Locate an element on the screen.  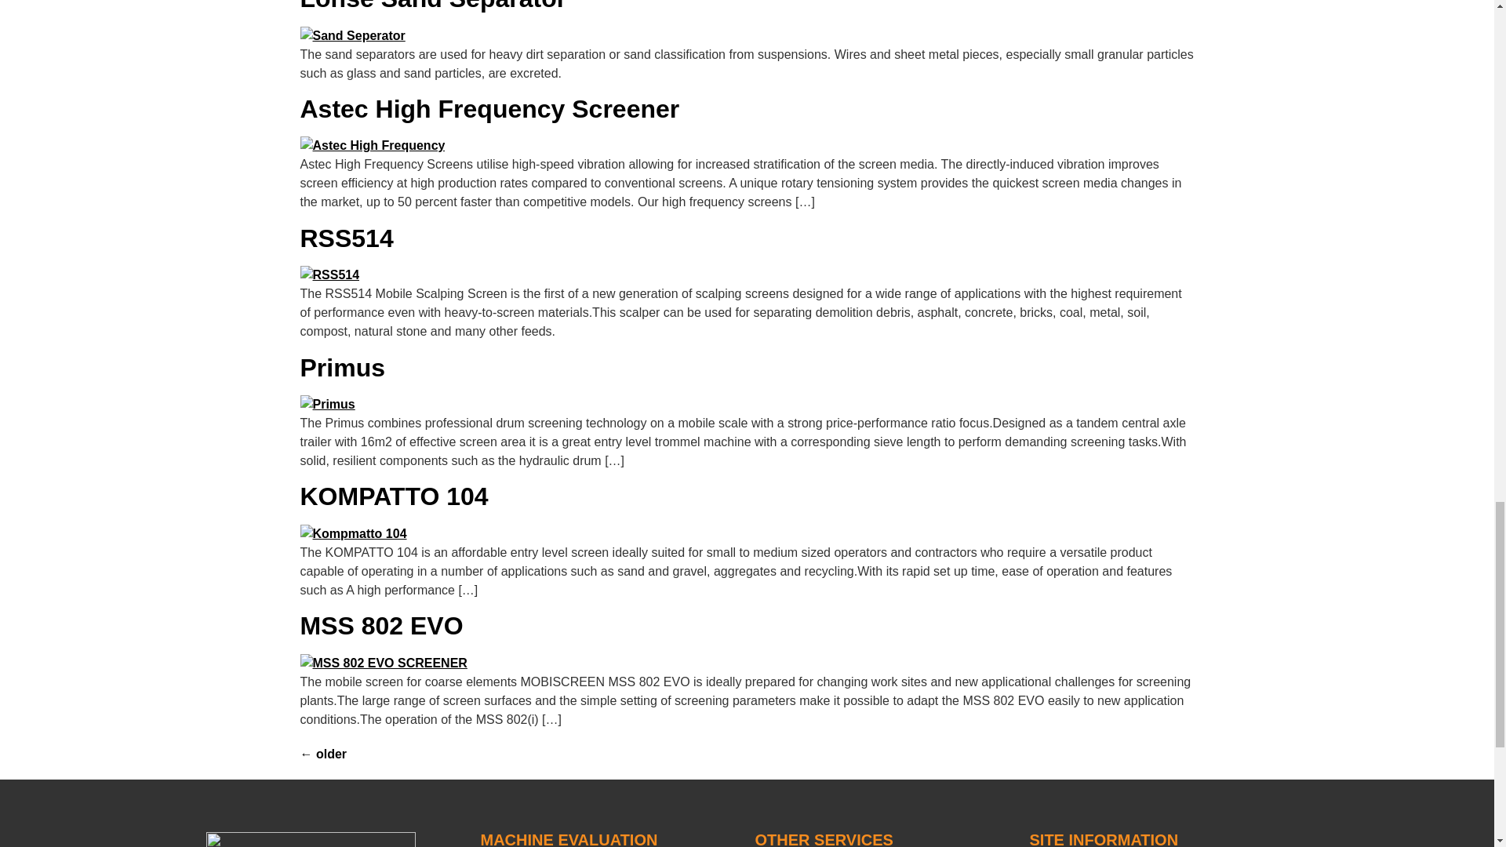
Lohse Sand Separator is located at coordinates (433, 6).